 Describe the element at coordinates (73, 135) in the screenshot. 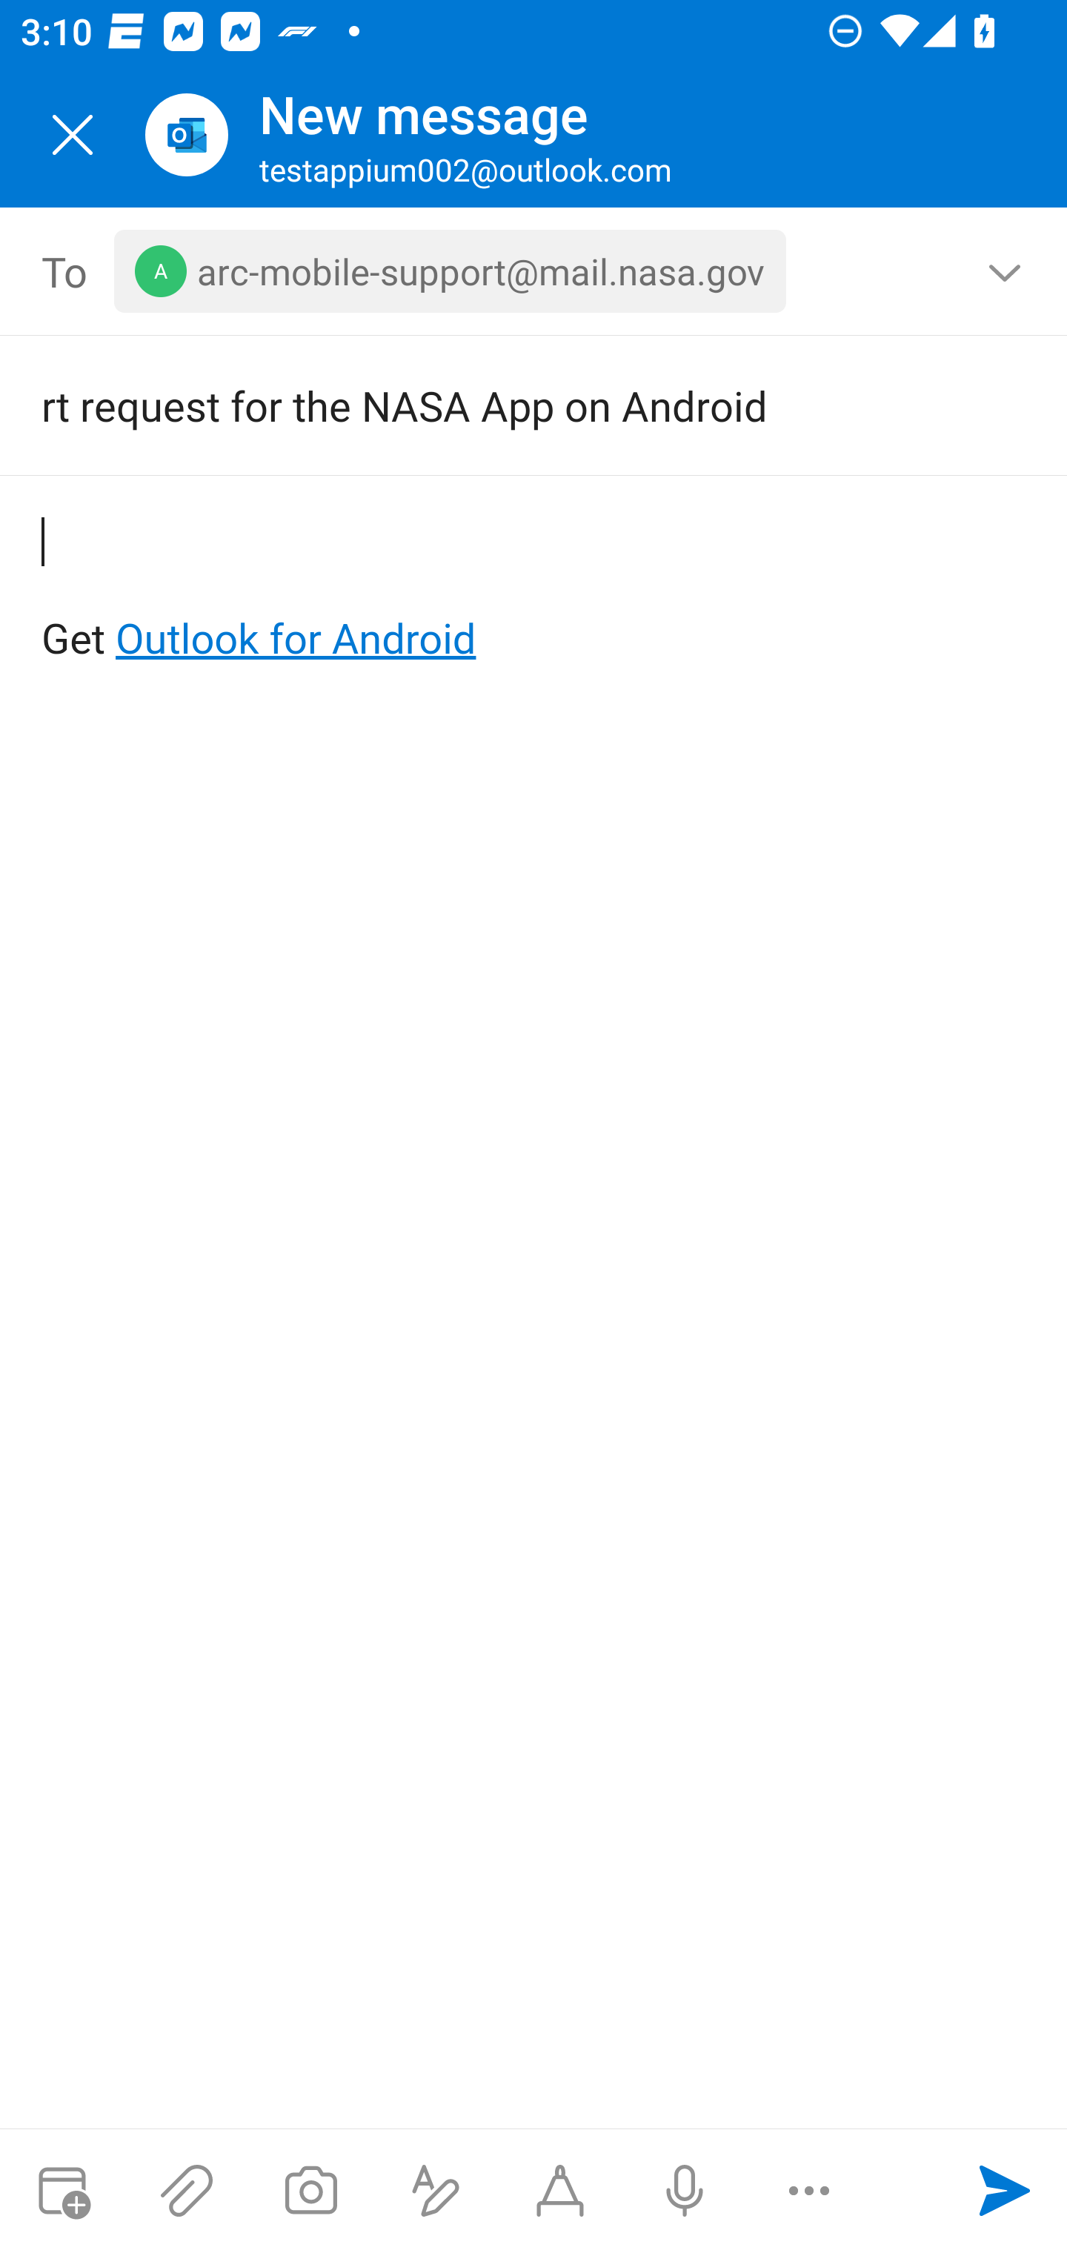

I see `Close` at that location.